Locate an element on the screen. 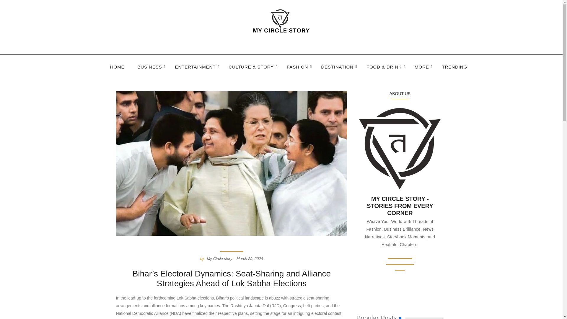  MORE is located at coordinates (422, 67).